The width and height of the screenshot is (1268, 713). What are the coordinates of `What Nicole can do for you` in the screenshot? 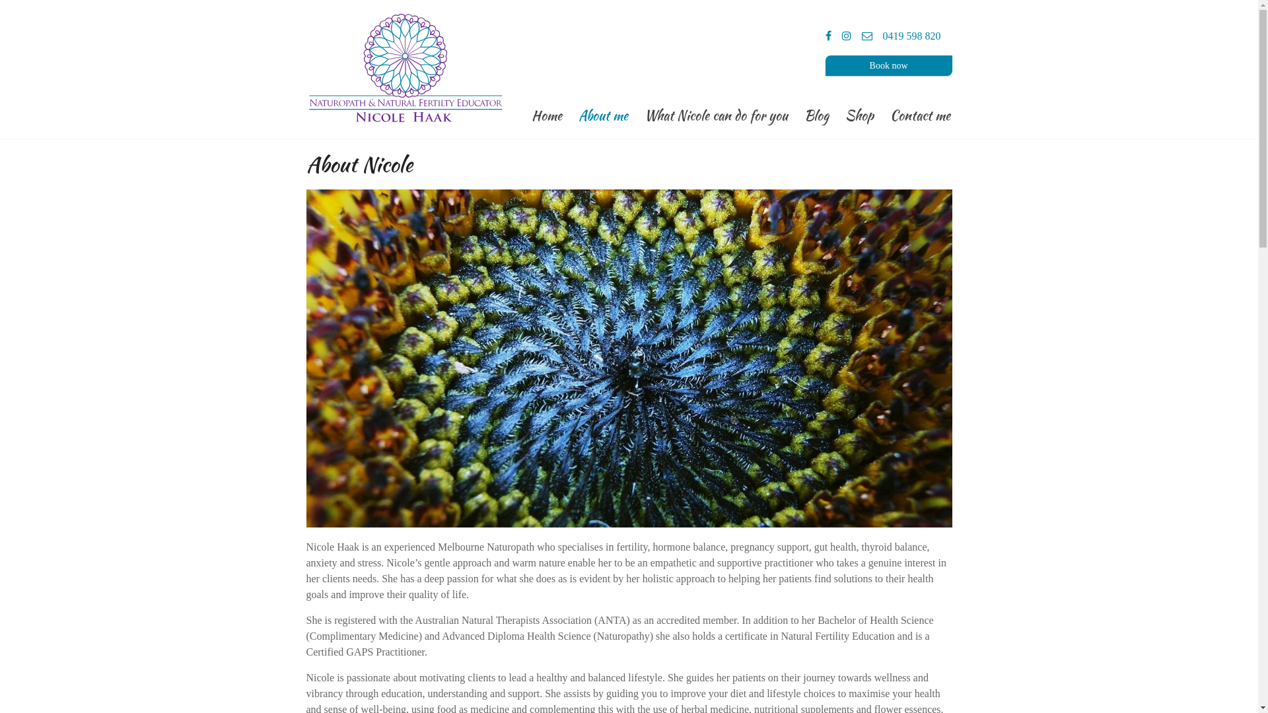 It's located at (716, 114).